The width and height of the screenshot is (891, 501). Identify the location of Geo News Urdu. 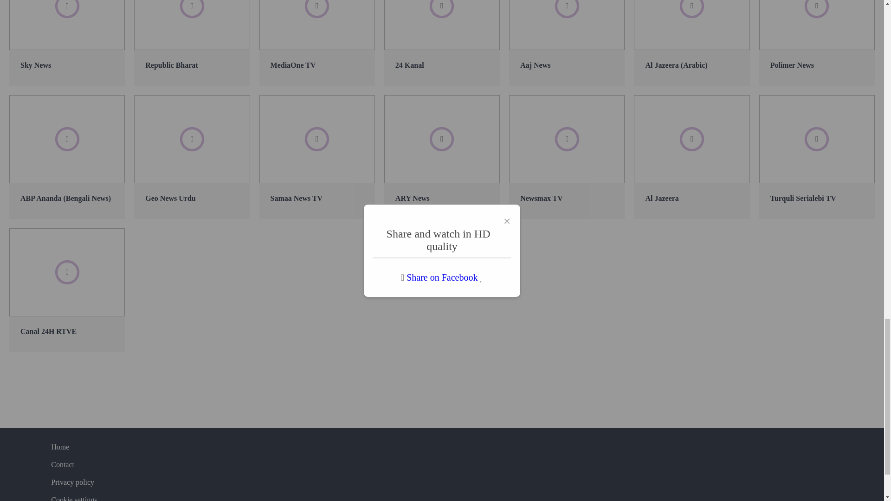
(192, 157).